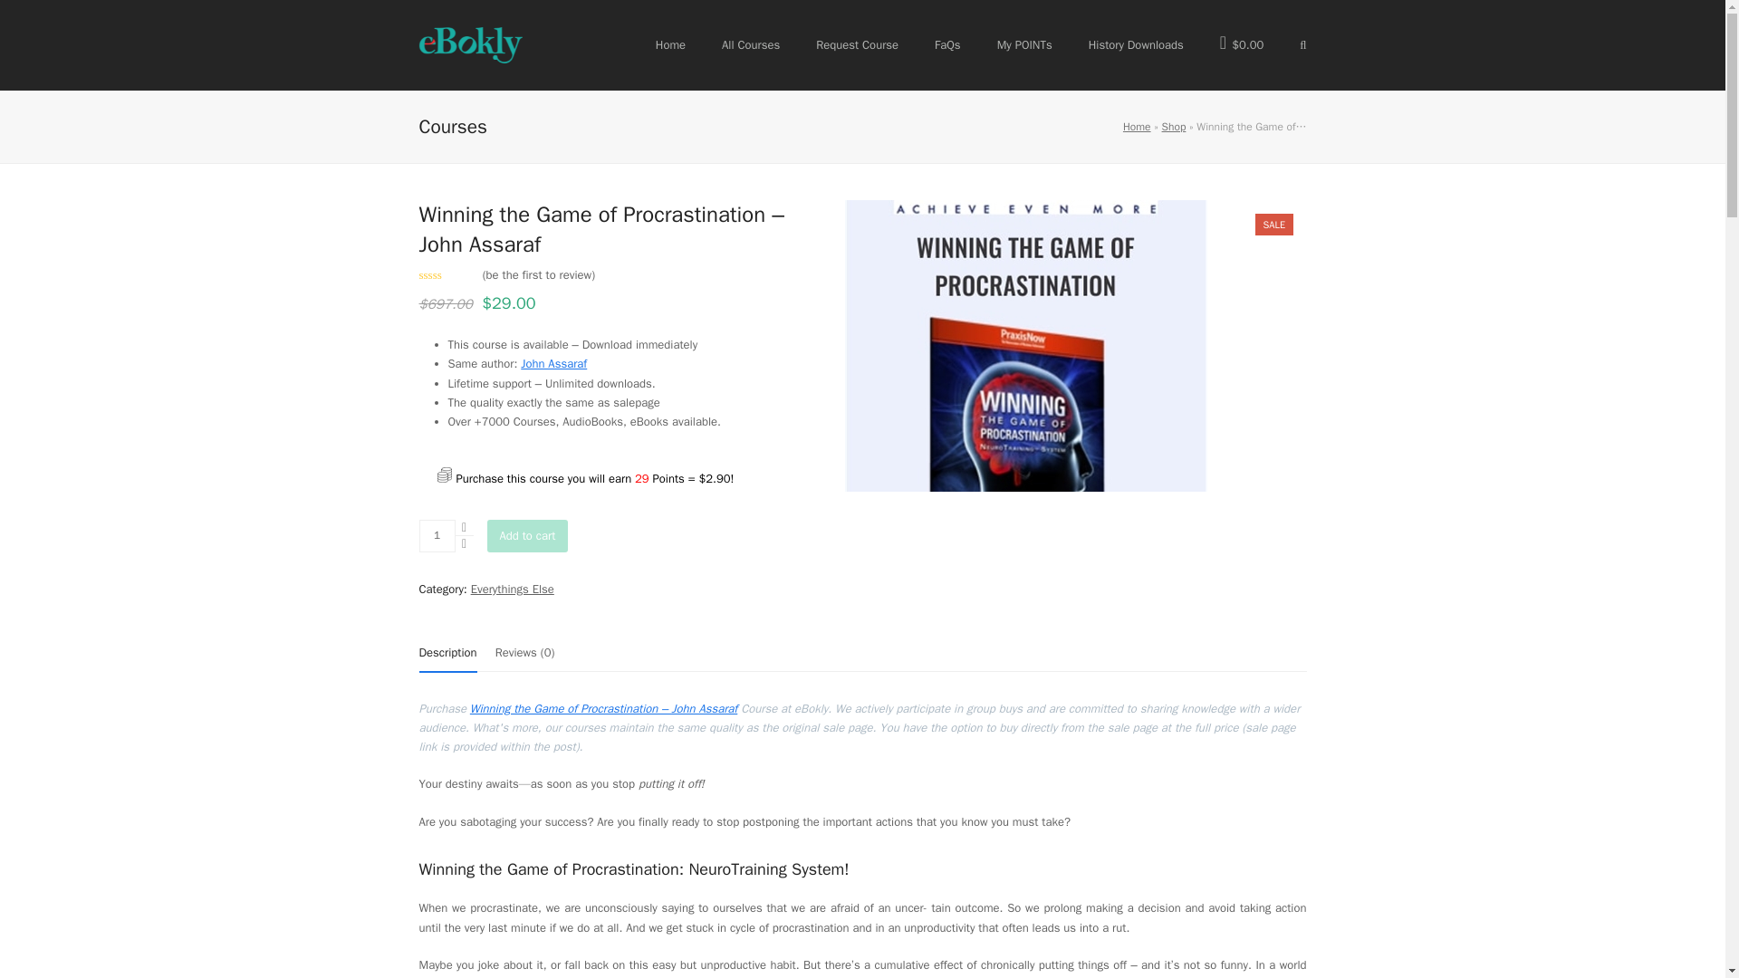 This screenshot has height=978, width=1739. Describe the element at coordinates (513, 589) in the screenshot. I see `Everythings Else` at that location.